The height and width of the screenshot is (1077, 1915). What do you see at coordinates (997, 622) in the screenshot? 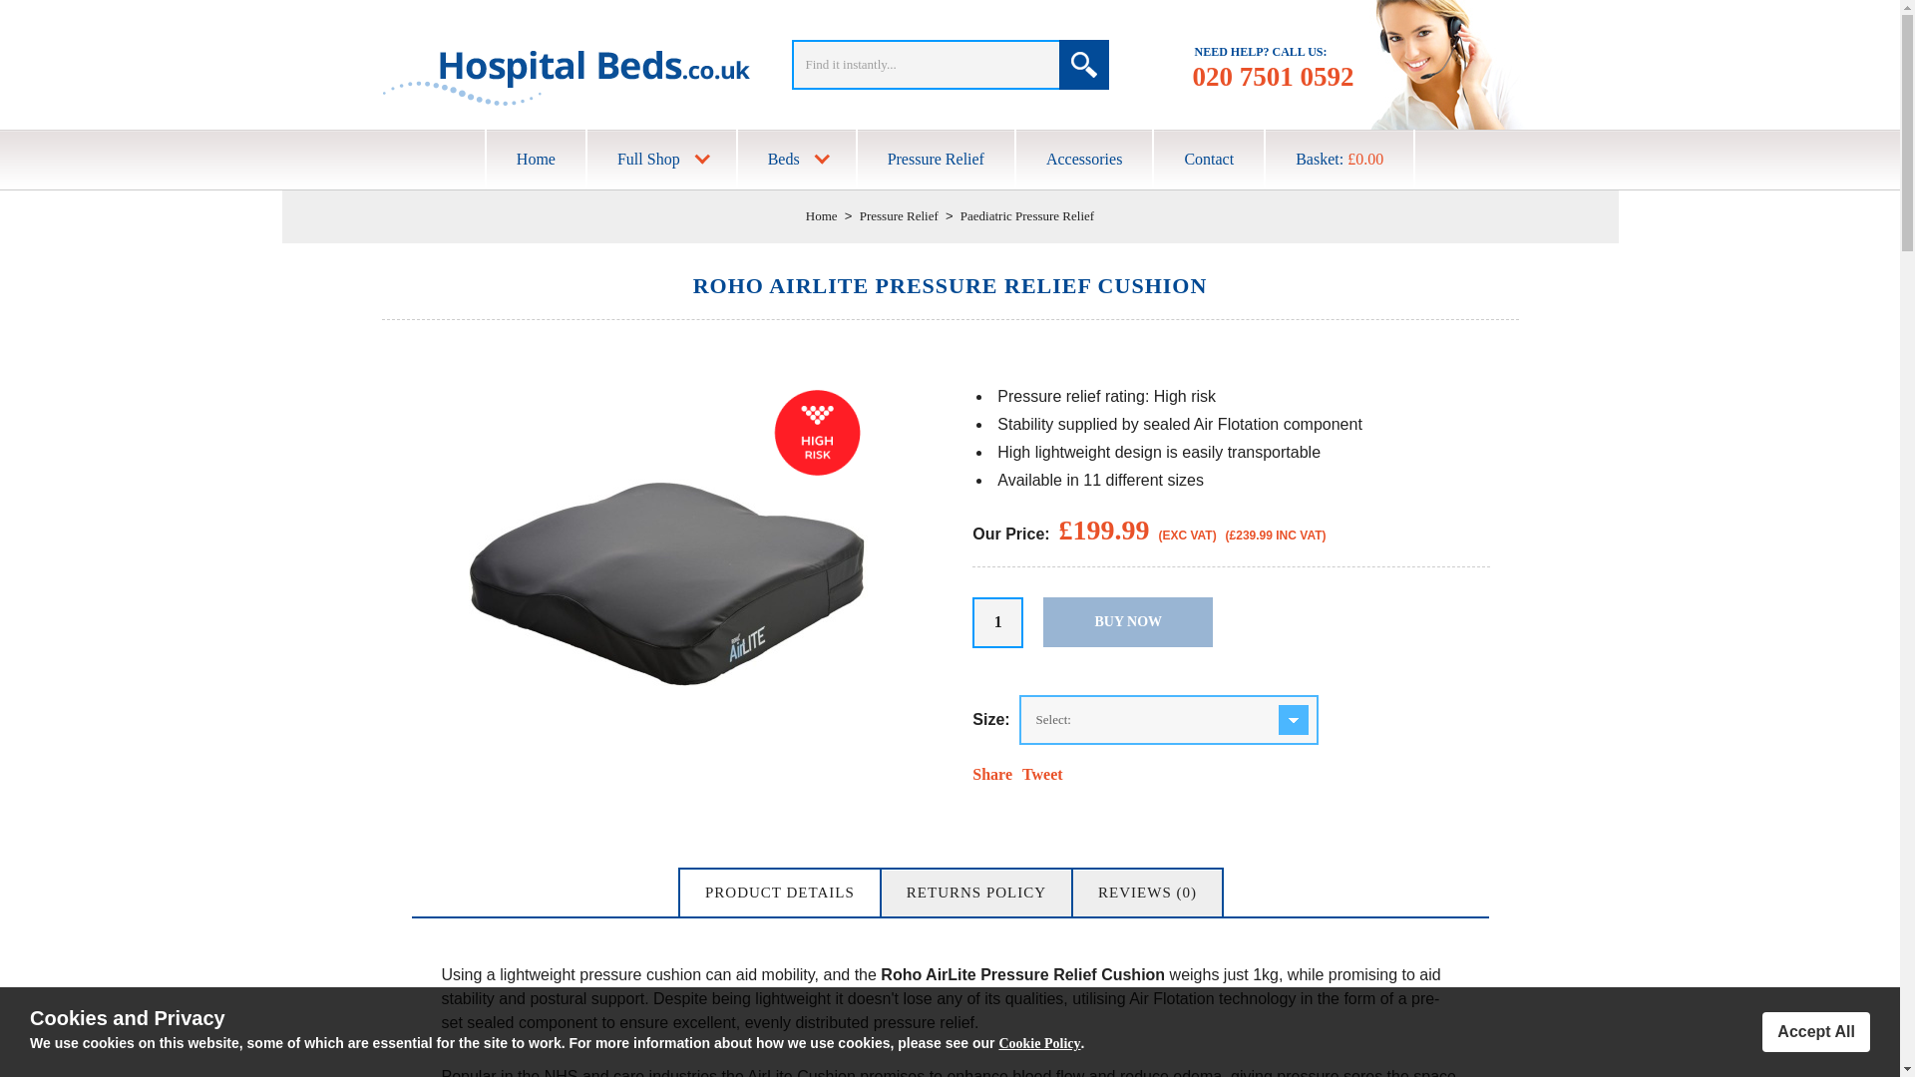
I see `1` at bounding box center [997, 622].